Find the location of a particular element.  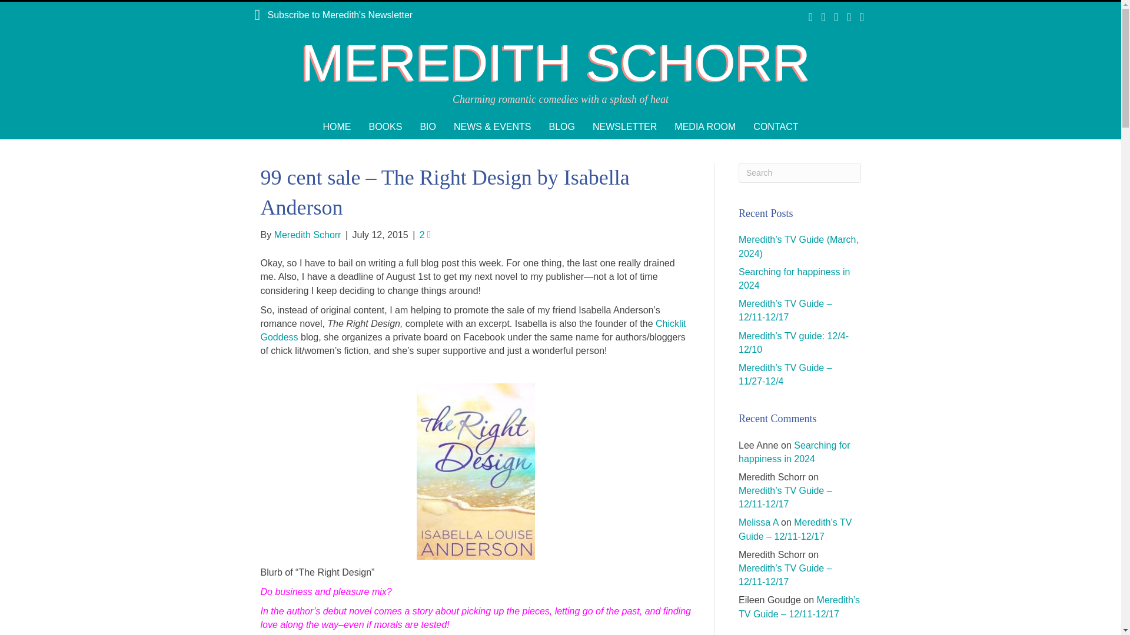

CONTACT is located at coordinates (776, 126).